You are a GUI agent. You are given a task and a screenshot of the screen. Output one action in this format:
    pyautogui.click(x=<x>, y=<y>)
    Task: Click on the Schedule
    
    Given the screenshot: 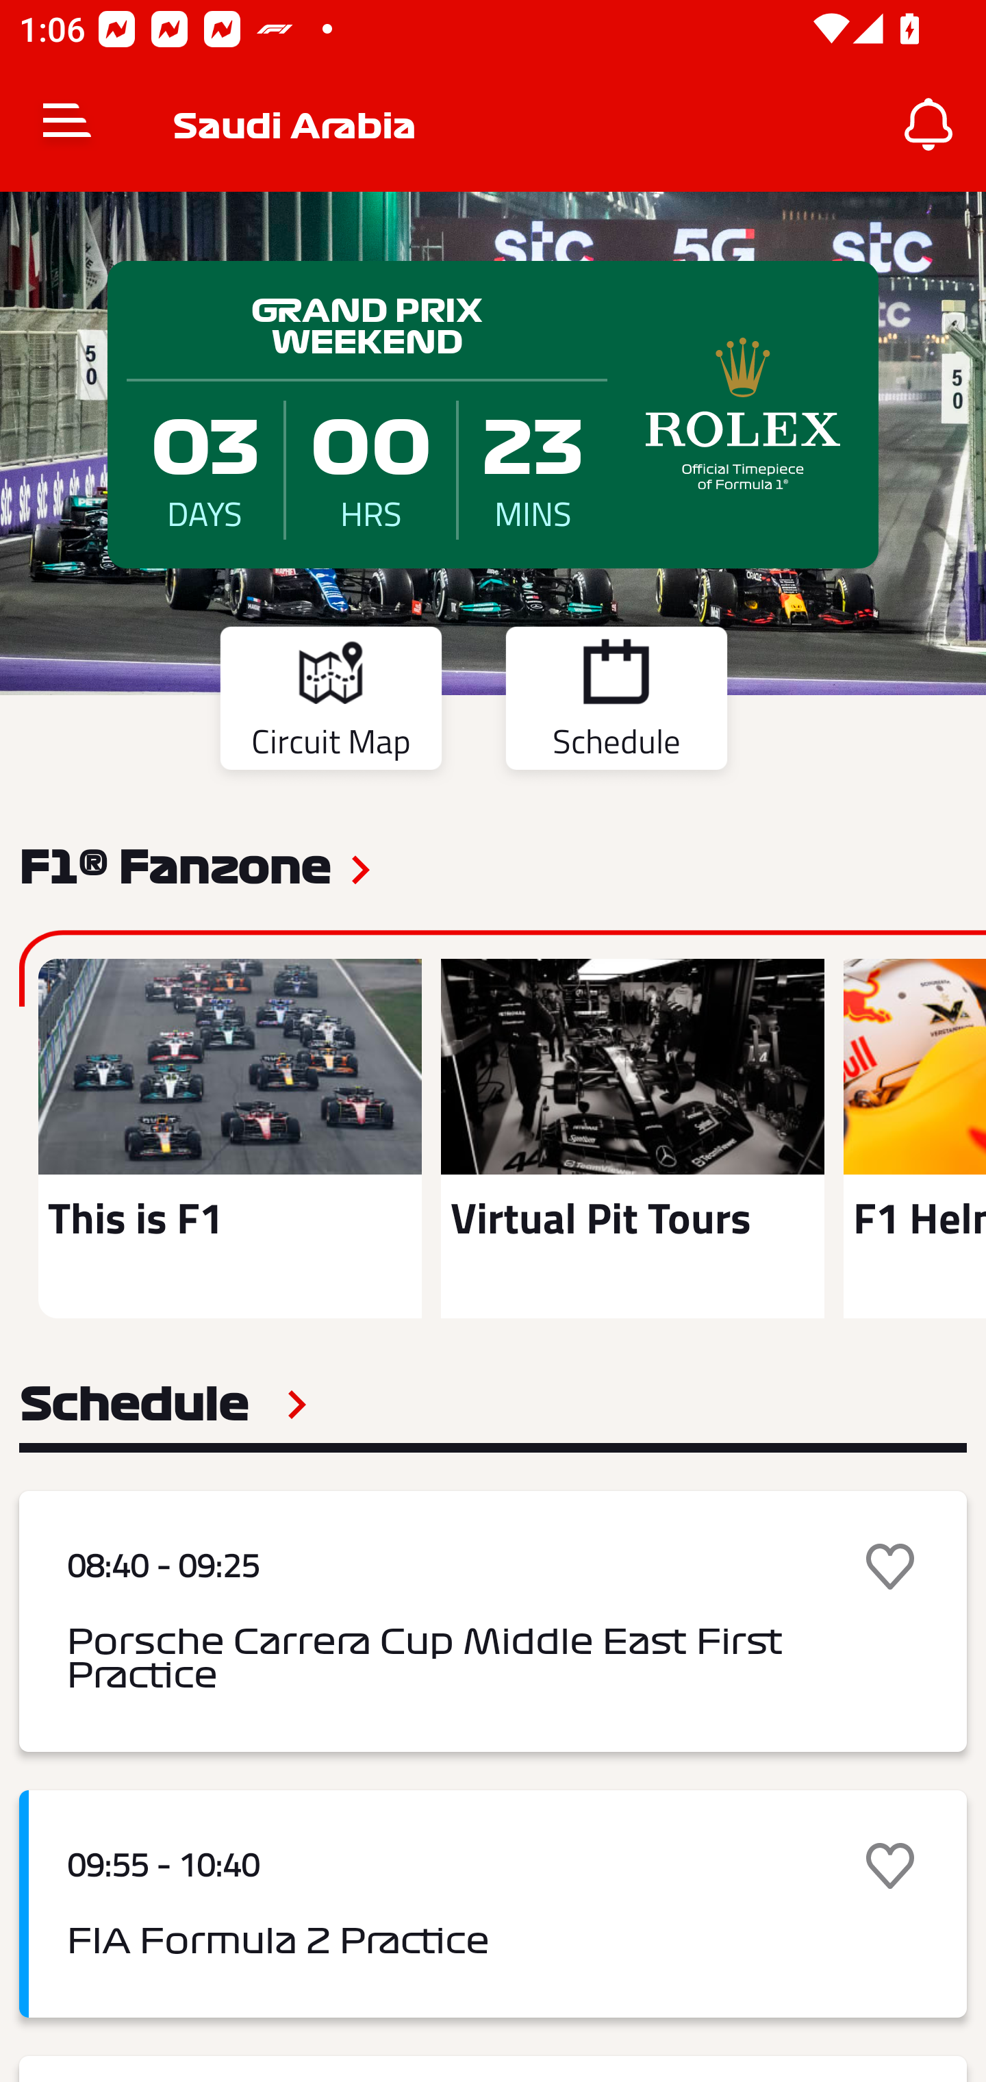 What is the action you would take?
    pyautogui.click(x=163, y=1404)
    